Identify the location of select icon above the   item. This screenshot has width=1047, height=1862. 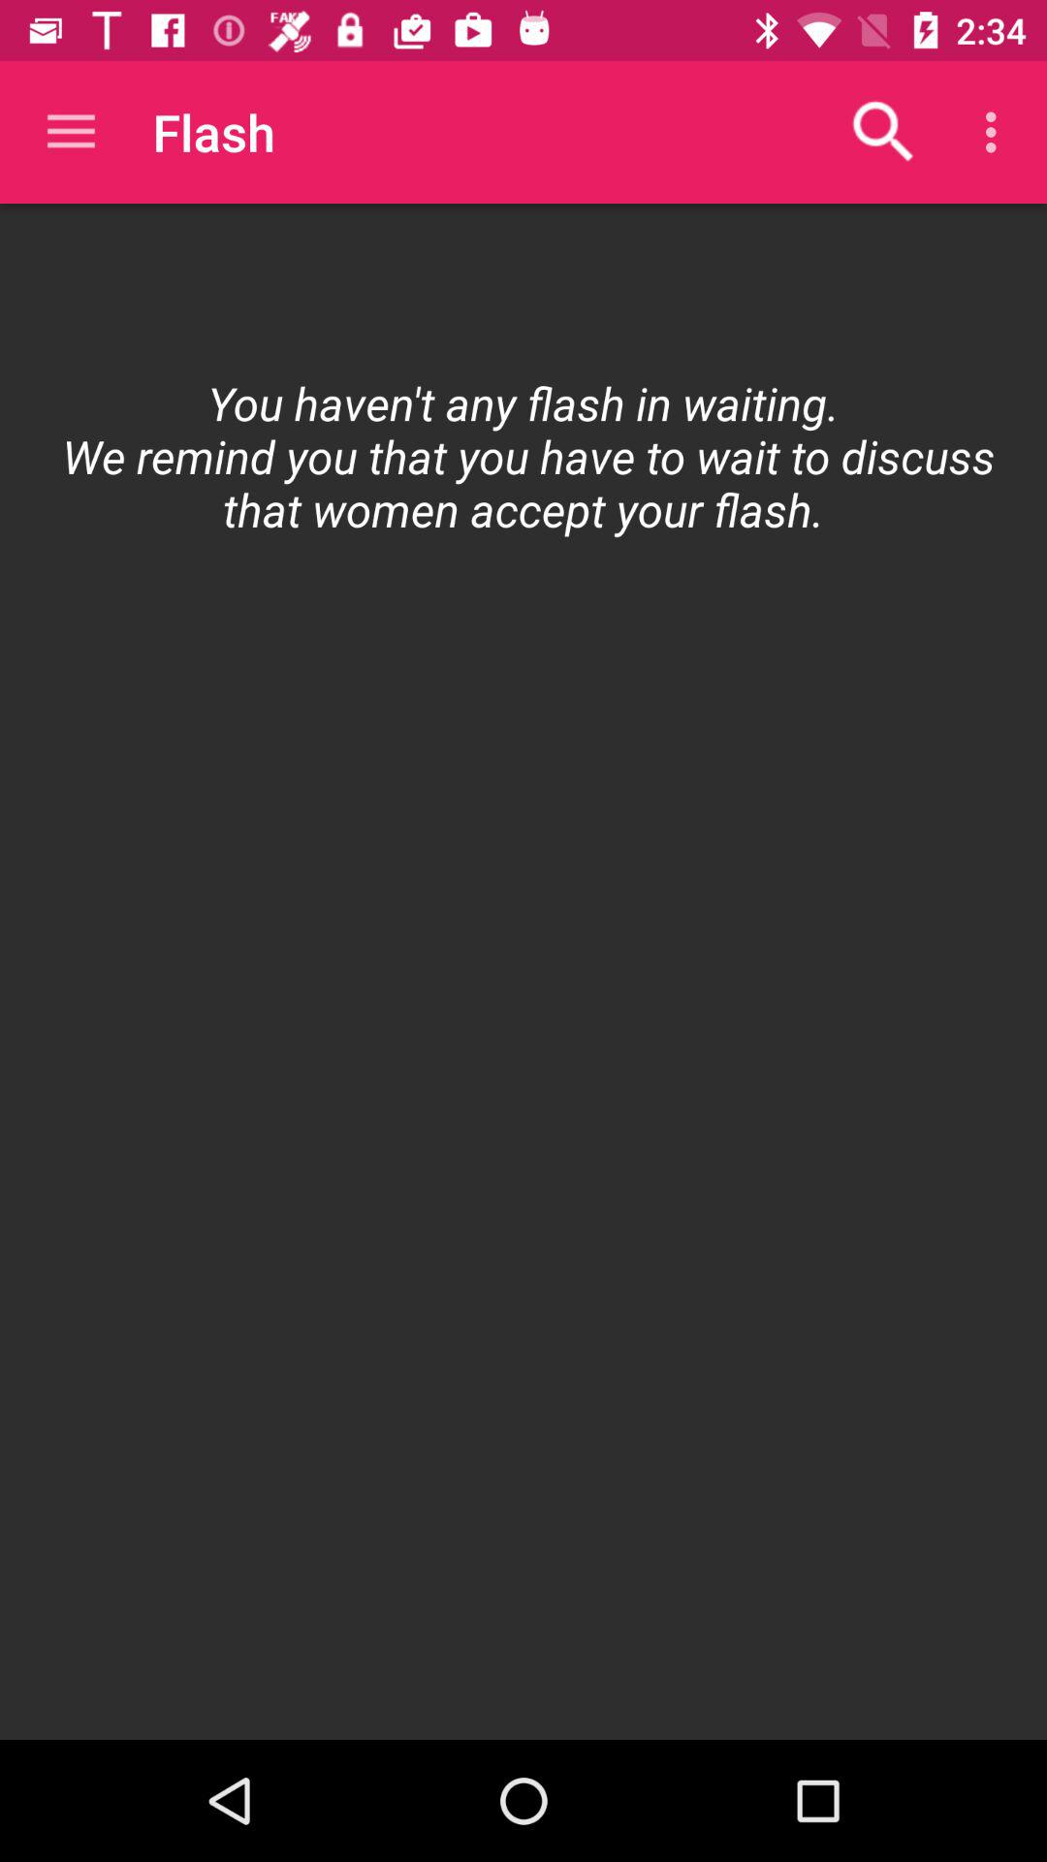
(997, 132).